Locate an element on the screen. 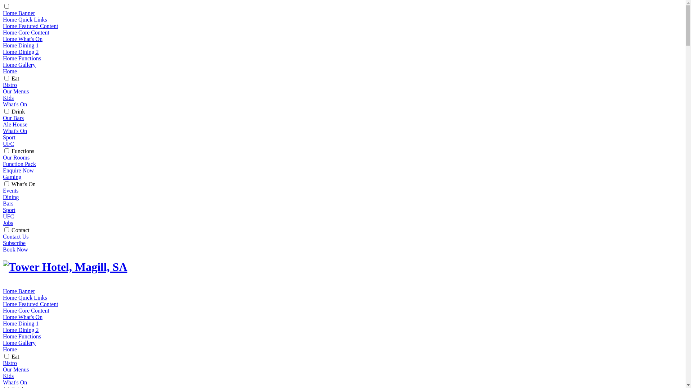  Enquire Now is located at coordinates (18, 170).